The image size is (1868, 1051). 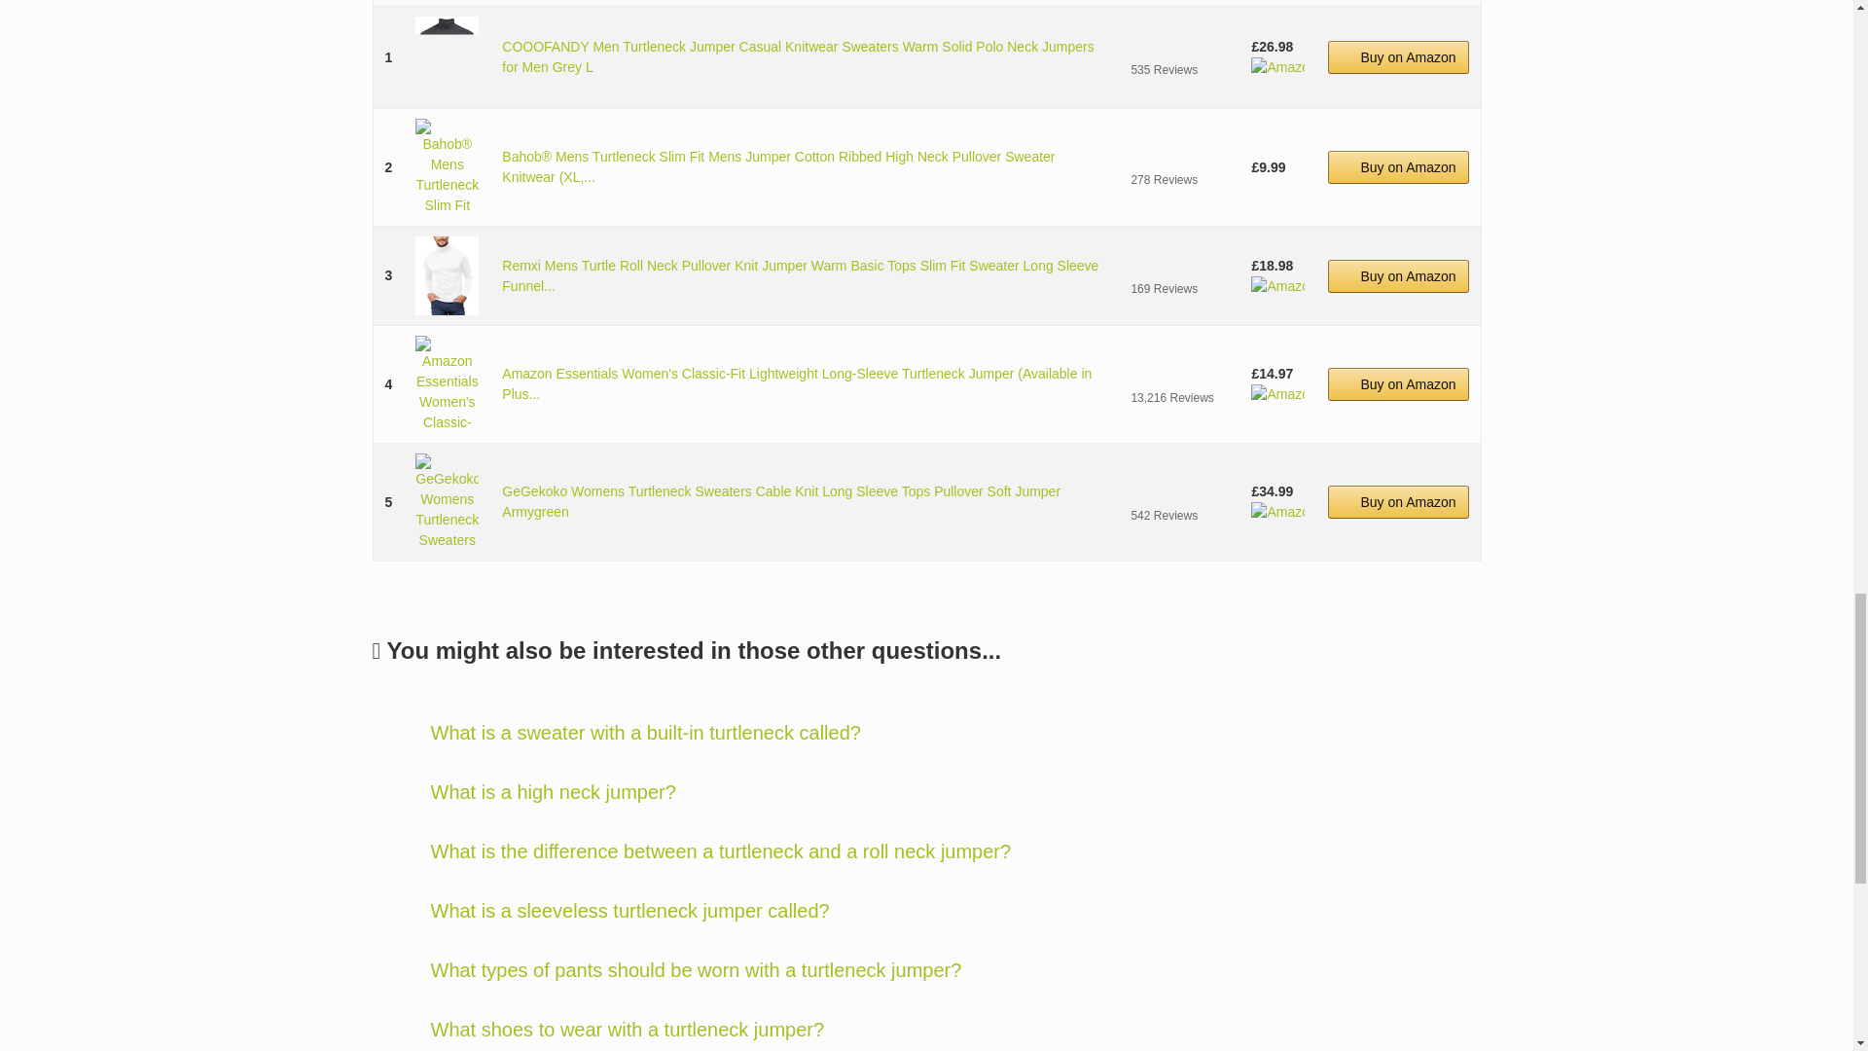 I want to click on Buy on Amazon, so click(x=1398, y=56).